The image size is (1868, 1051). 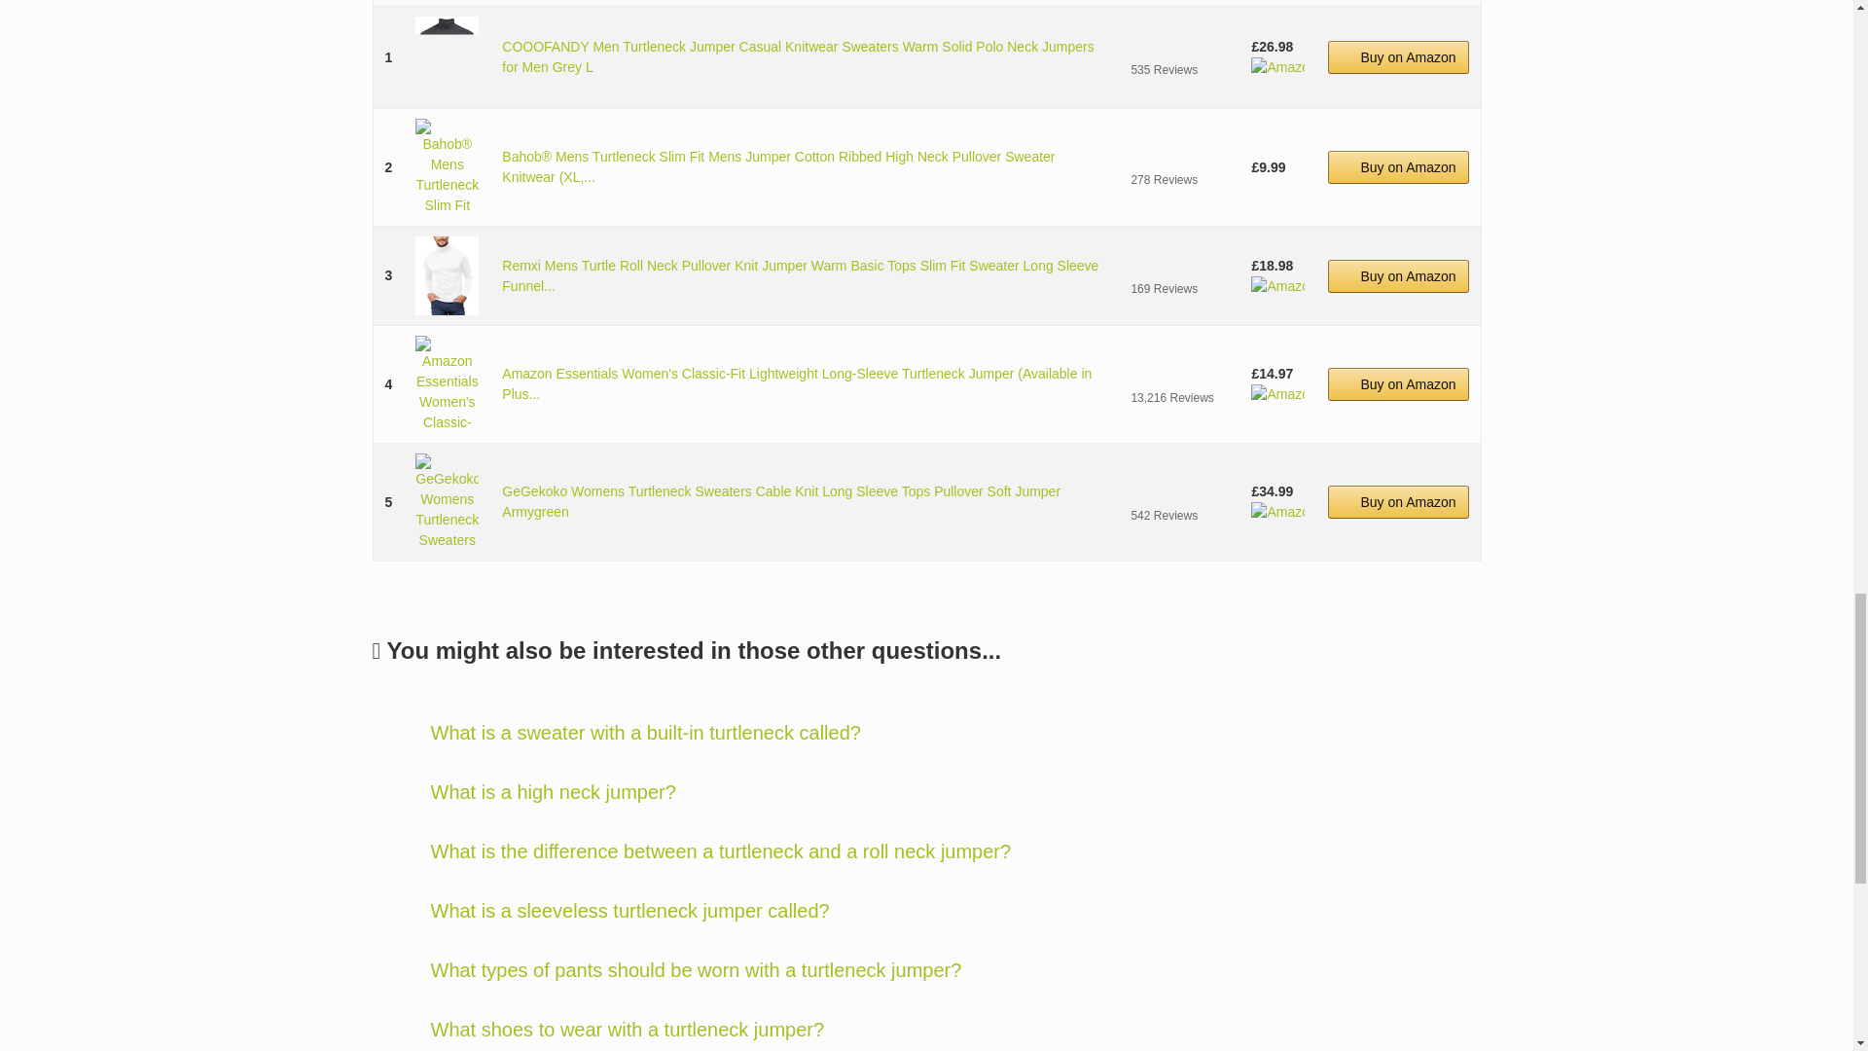 I want to click on Buy on Amazon, so click(x=1398, y=56).